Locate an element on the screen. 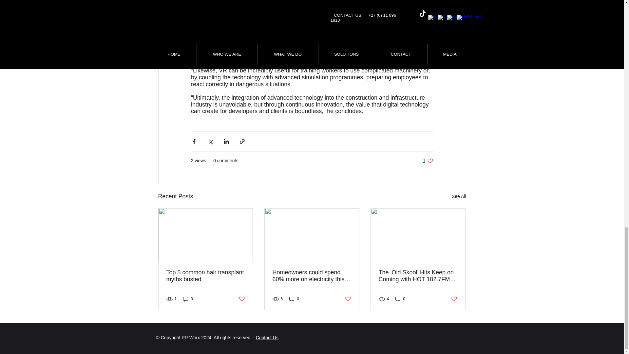  Contact Us is located at coordinates (267, 337).